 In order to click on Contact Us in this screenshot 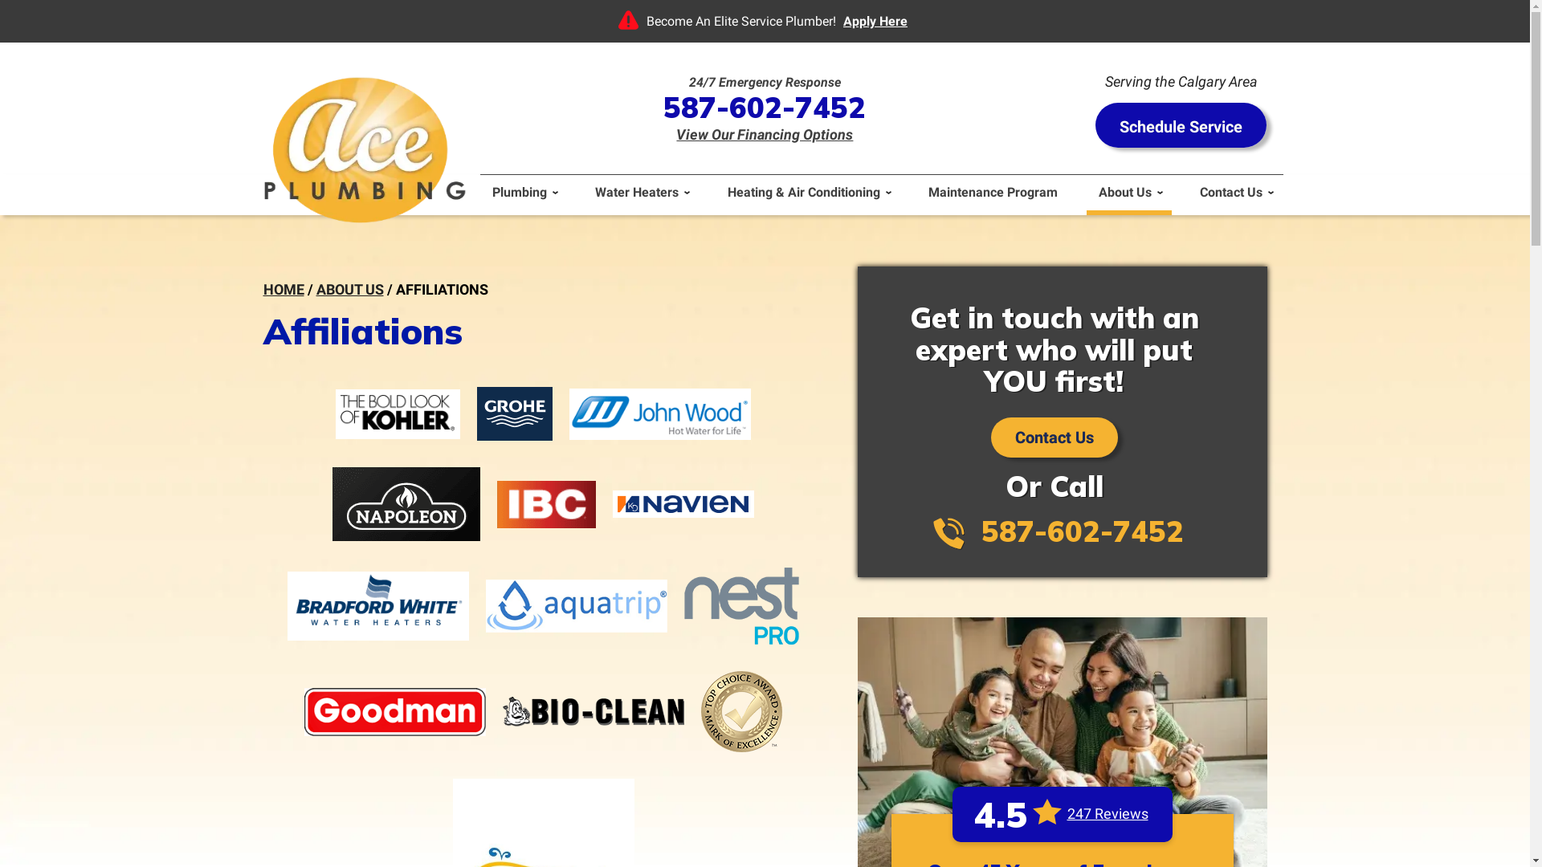, I will do `click(1235, 195)`.